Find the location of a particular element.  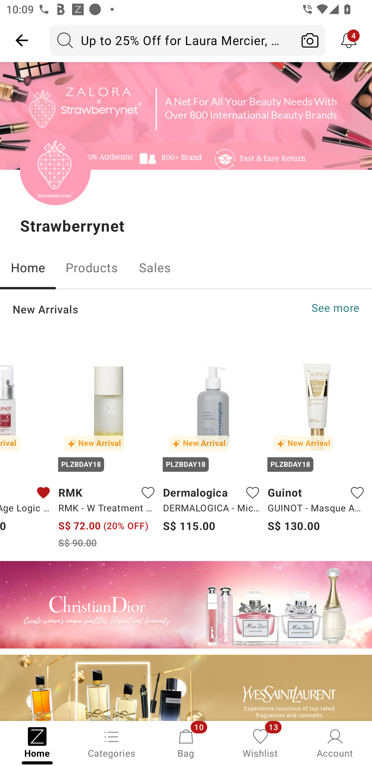

Wishlist, 13 new notifications Wishlist is located at coordinates (260, 743).